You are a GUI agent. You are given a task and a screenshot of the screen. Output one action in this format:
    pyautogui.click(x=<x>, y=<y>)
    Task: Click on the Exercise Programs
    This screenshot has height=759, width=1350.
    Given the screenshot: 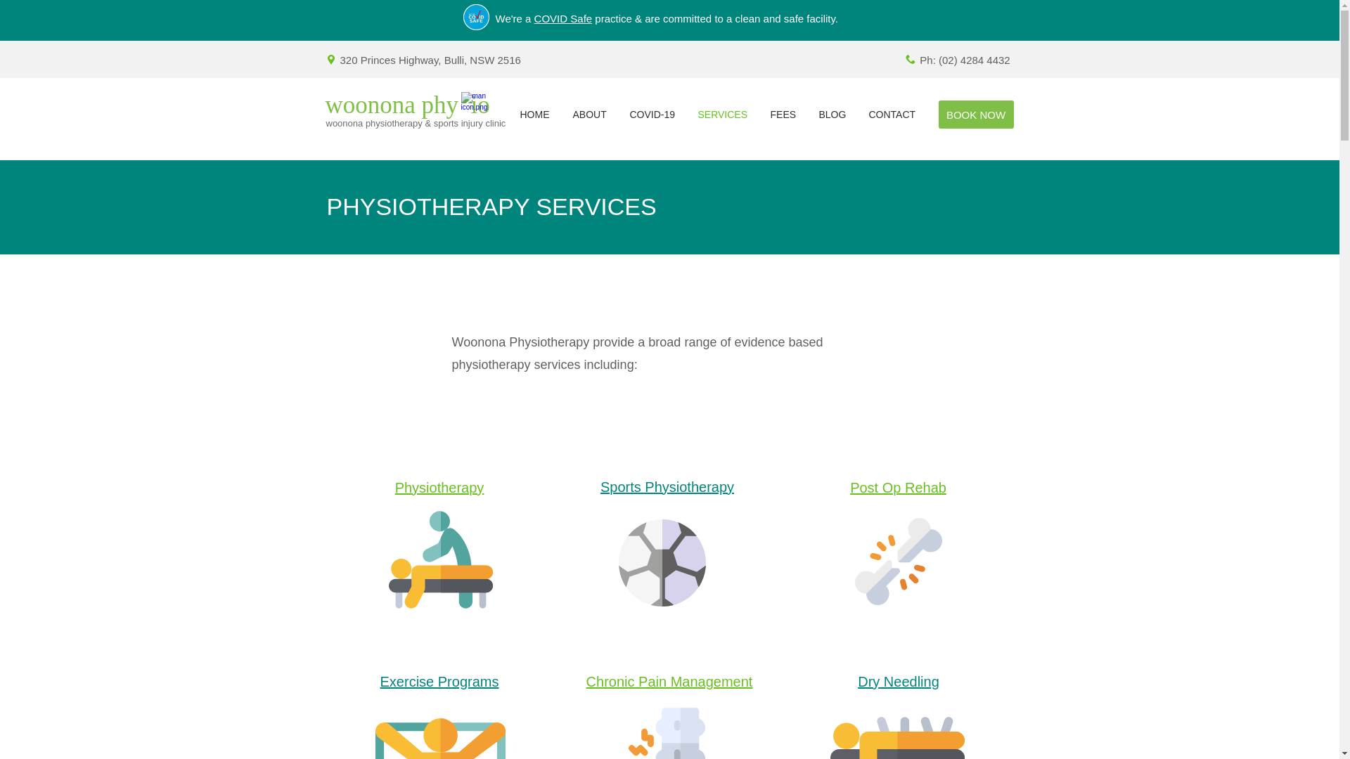 What is the action you would take?
    pyautogui.click(x=440, y=682)
    